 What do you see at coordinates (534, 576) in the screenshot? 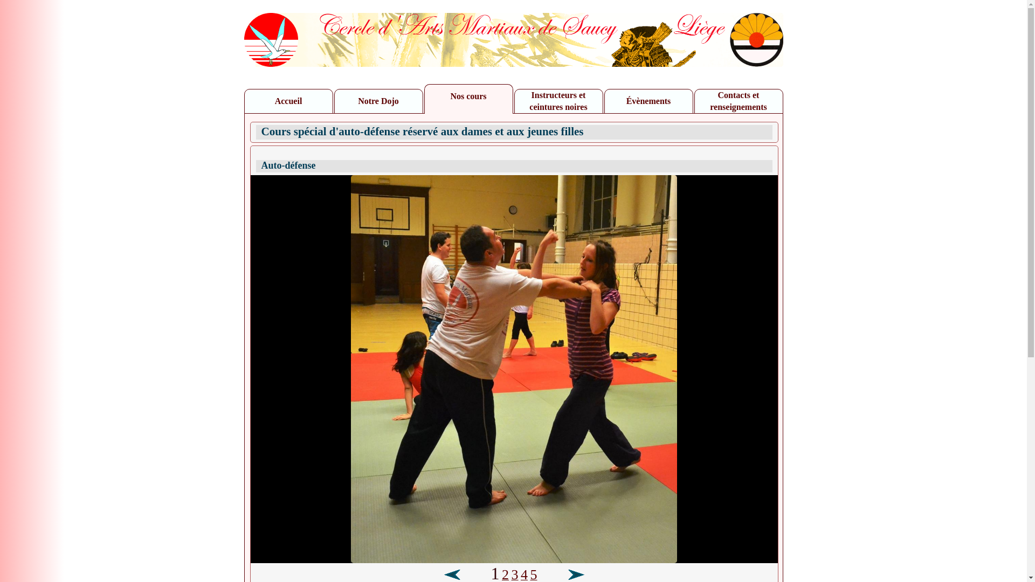
I see `5` at bounding box center [534, 576].